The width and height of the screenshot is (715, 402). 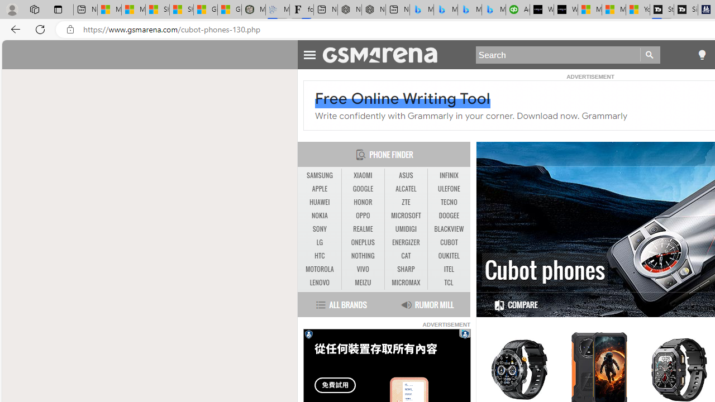 What do you see at coordinates (406, 229) in the screenshot?
I see `UMIDIGI` at bounding box center [406, 229].